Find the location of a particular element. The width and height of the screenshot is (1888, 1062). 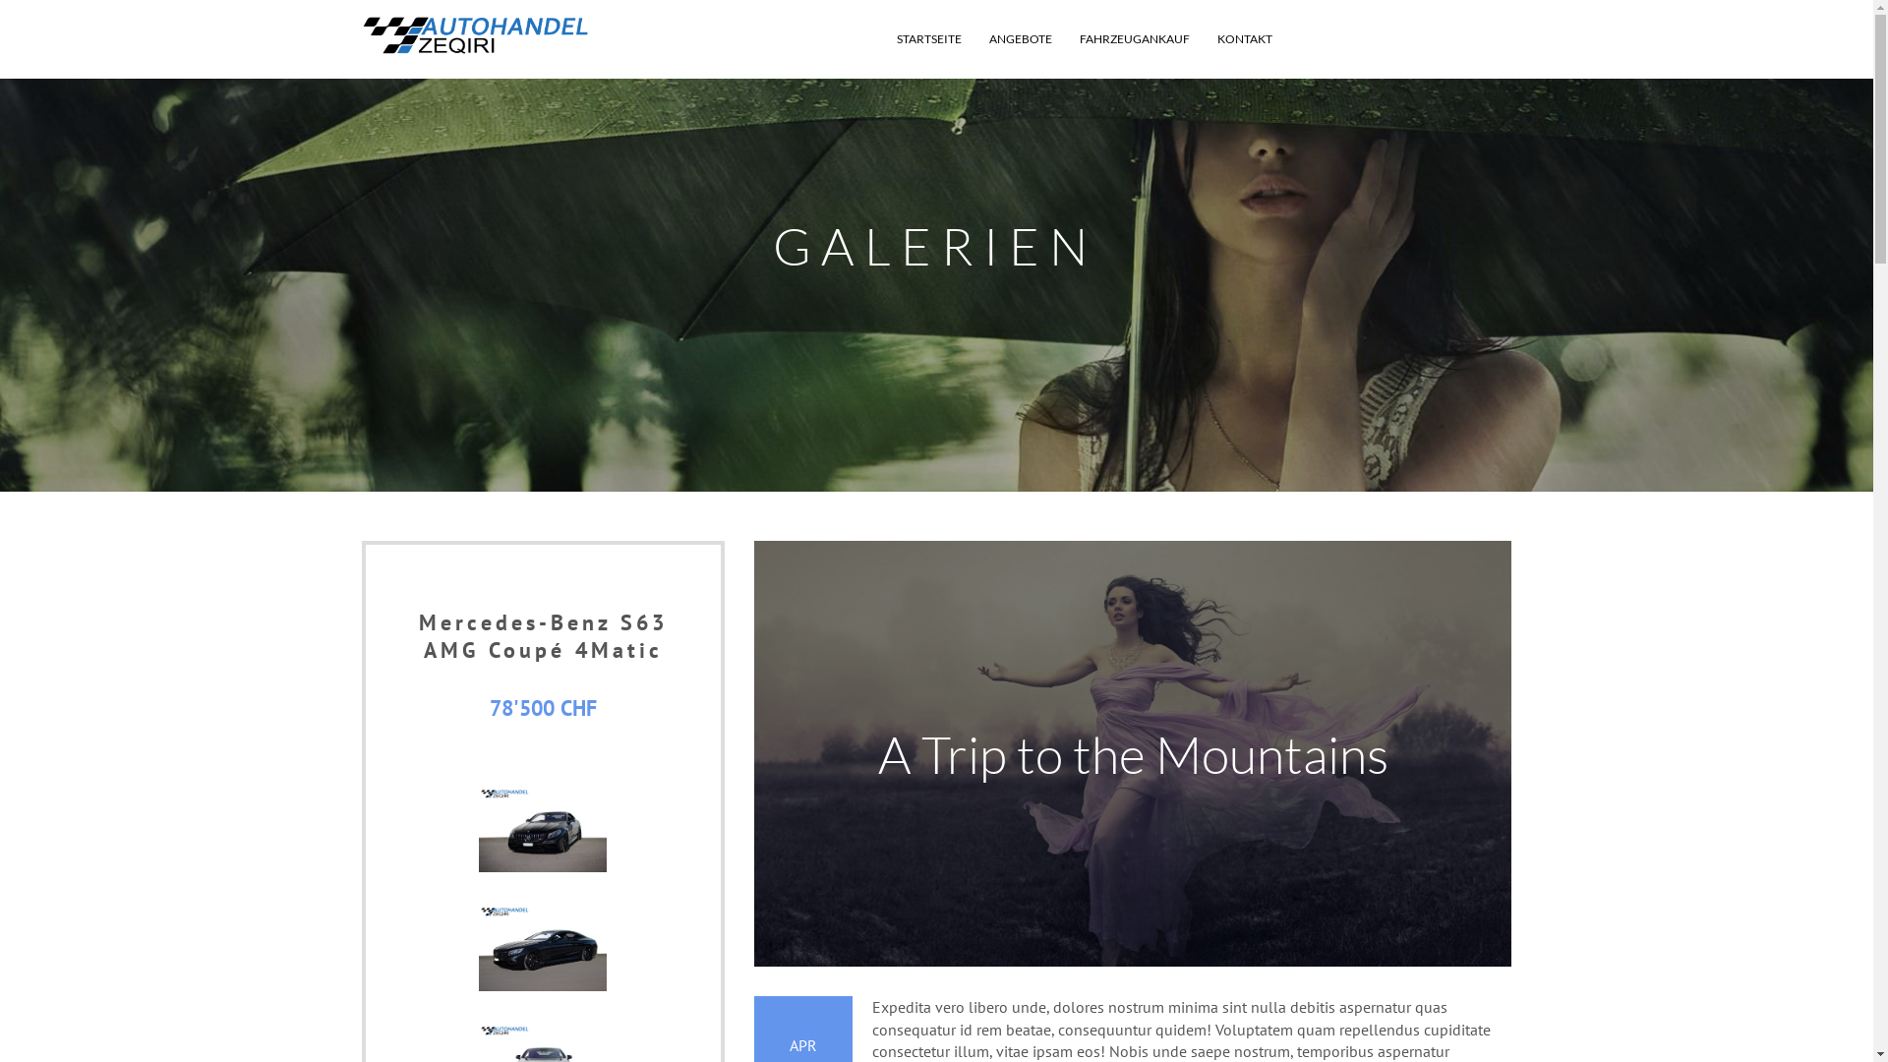

ANGEBOTE is located at coordinates (1021, 39).